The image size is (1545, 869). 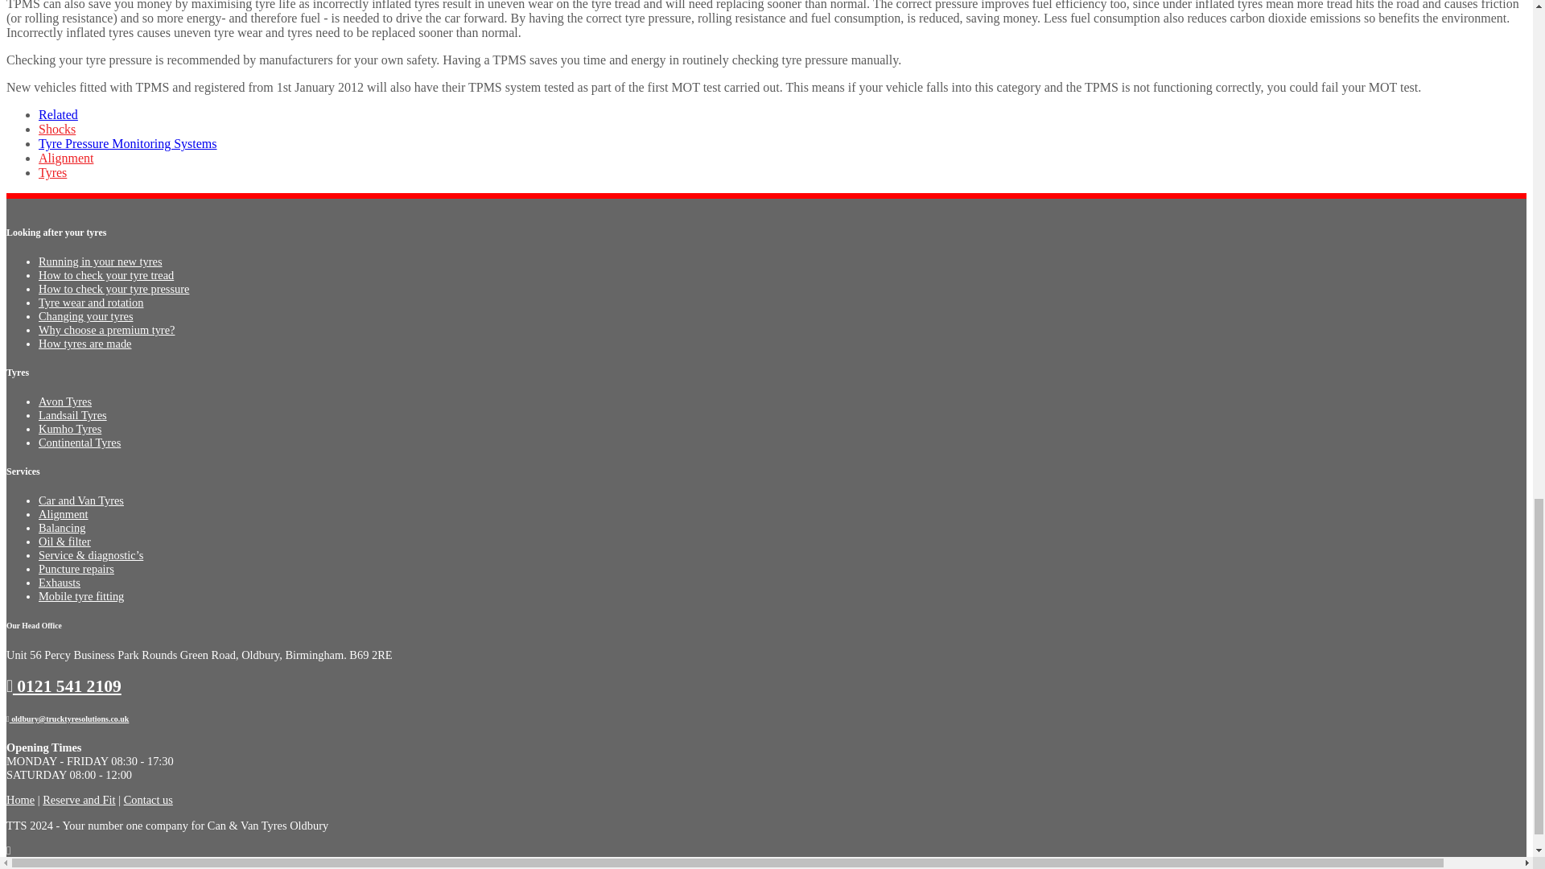 What do you see at coordinates (79, 443) in the screenshot?
I see `Continental Tyres Oldbury` at bounding box center [79, 443].